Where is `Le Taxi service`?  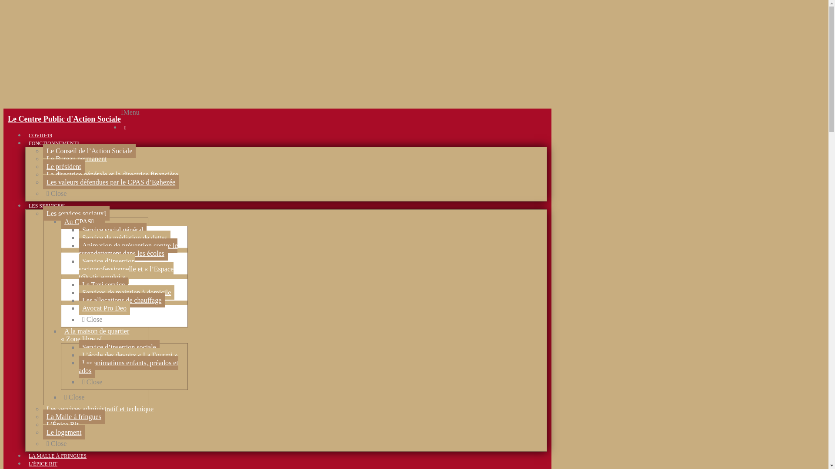 Le Taxi service is located at coordinates (104, 285).